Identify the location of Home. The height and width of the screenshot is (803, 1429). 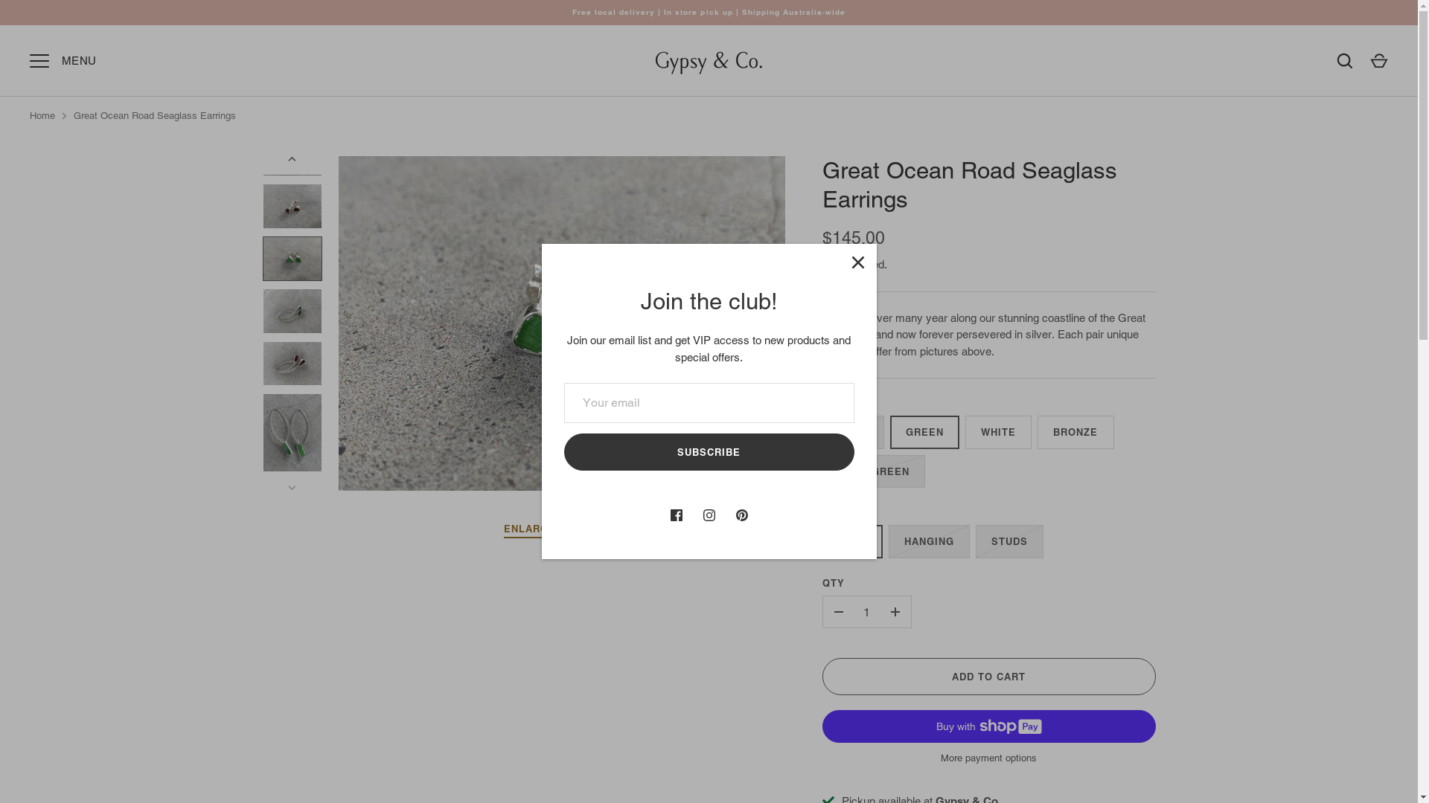
(42, 116).